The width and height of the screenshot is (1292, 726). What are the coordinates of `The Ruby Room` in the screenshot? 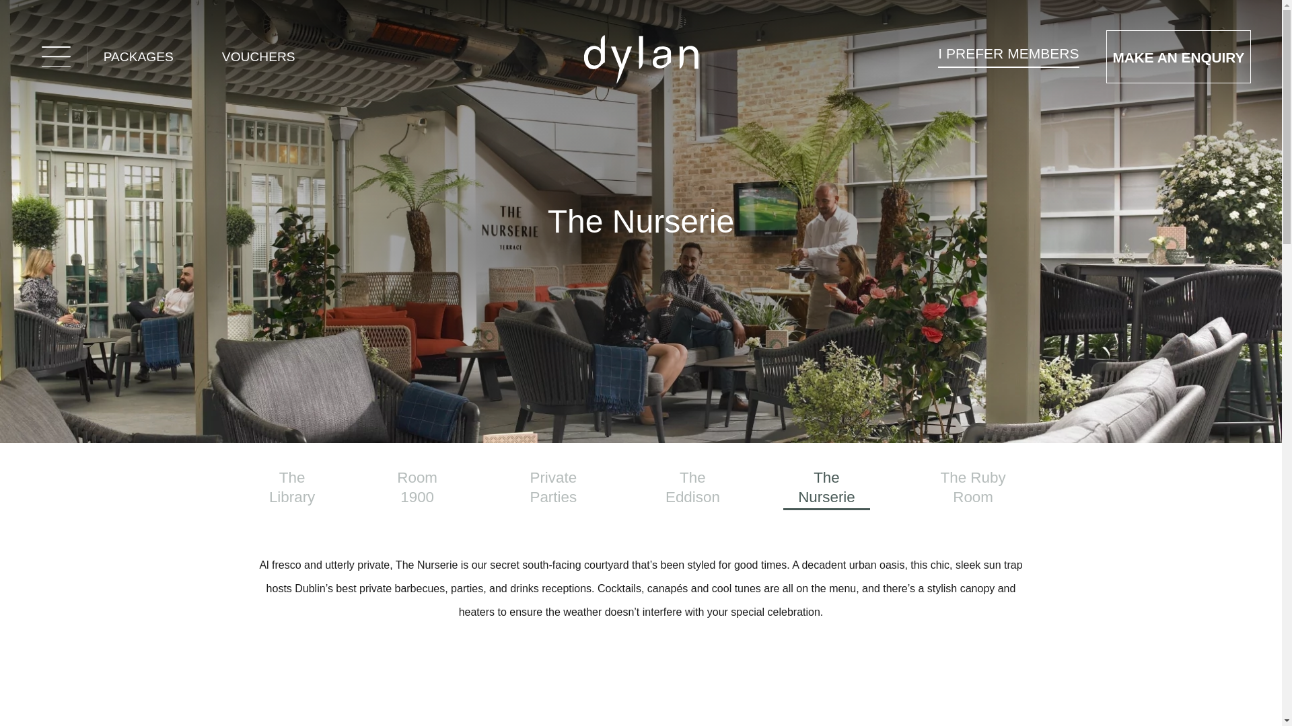 It's located at (973, 489).